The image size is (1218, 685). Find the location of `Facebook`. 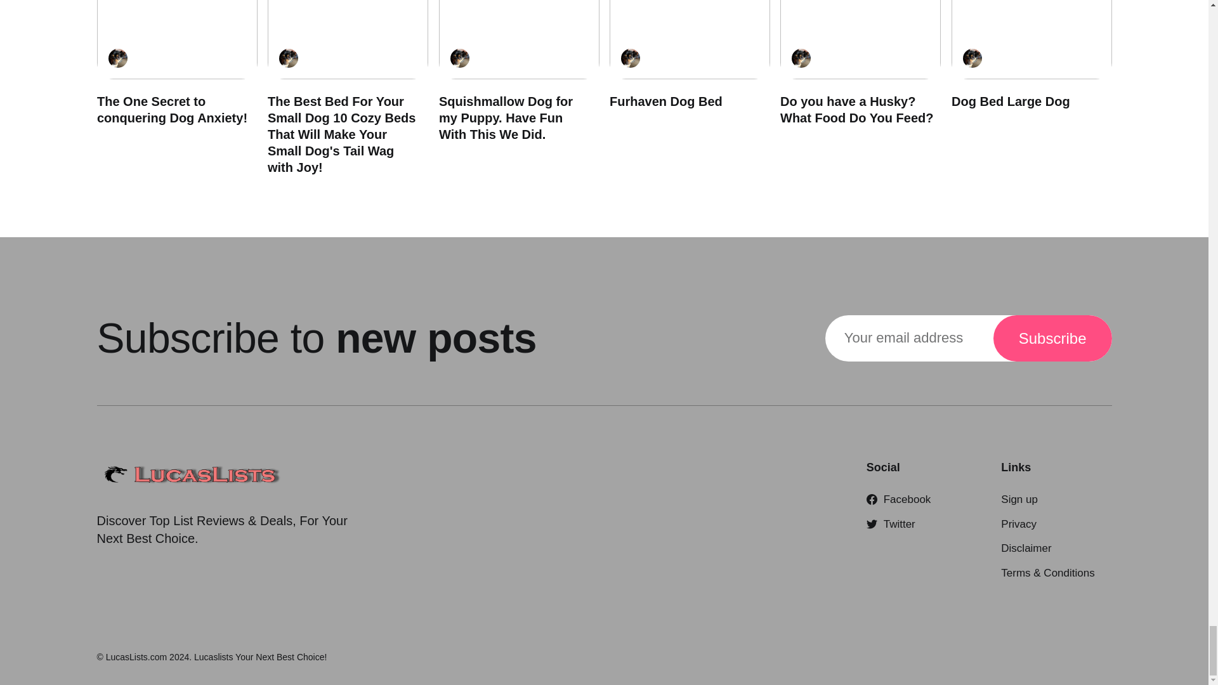

Facebook is located at coordinates (898, 499).